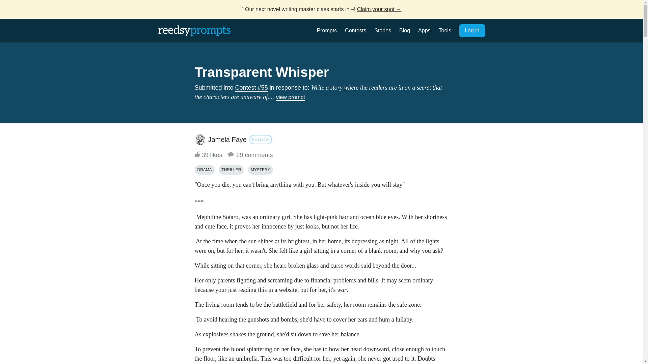  Describe the element at coordinates (327, 30) in the screenshot. I see `Prompts` at that location.